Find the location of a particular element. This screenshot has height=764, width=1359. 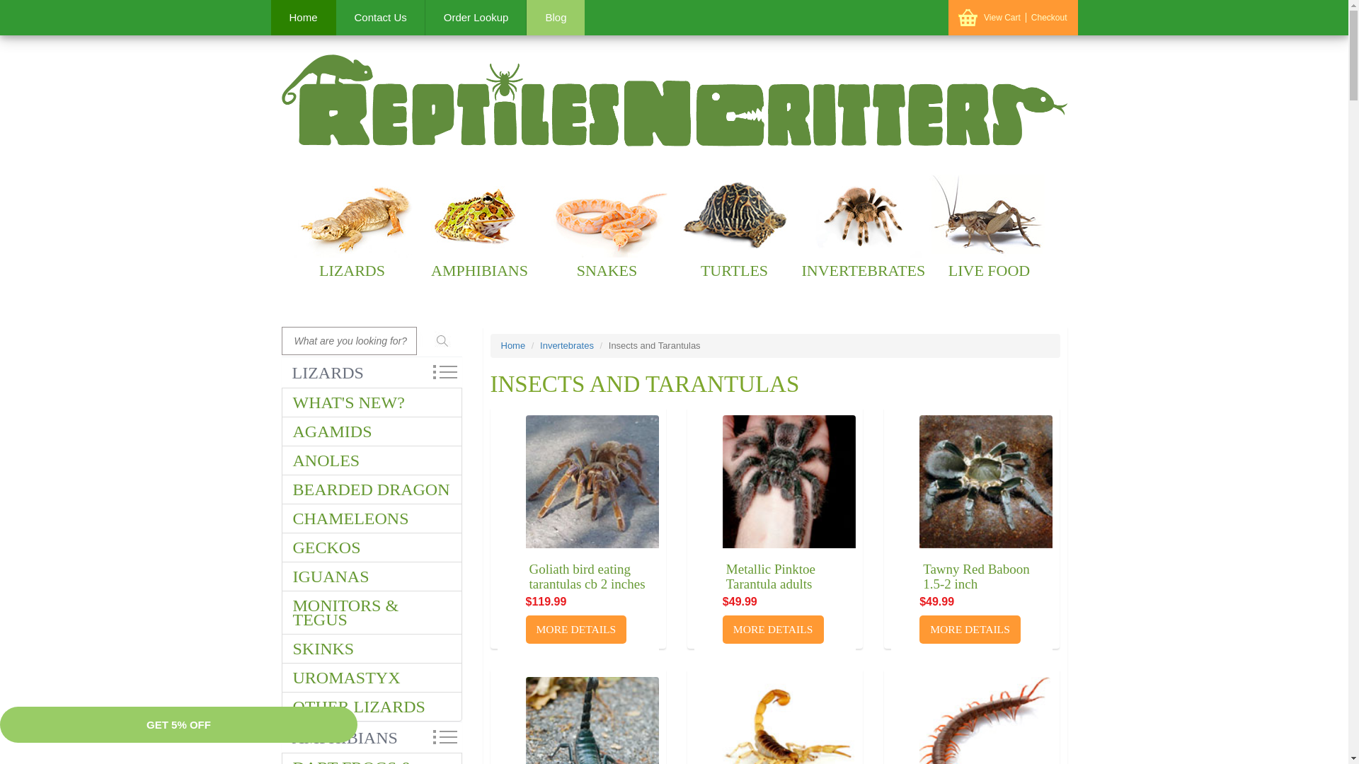

Order Lookup is located at coordinates (476, 17).